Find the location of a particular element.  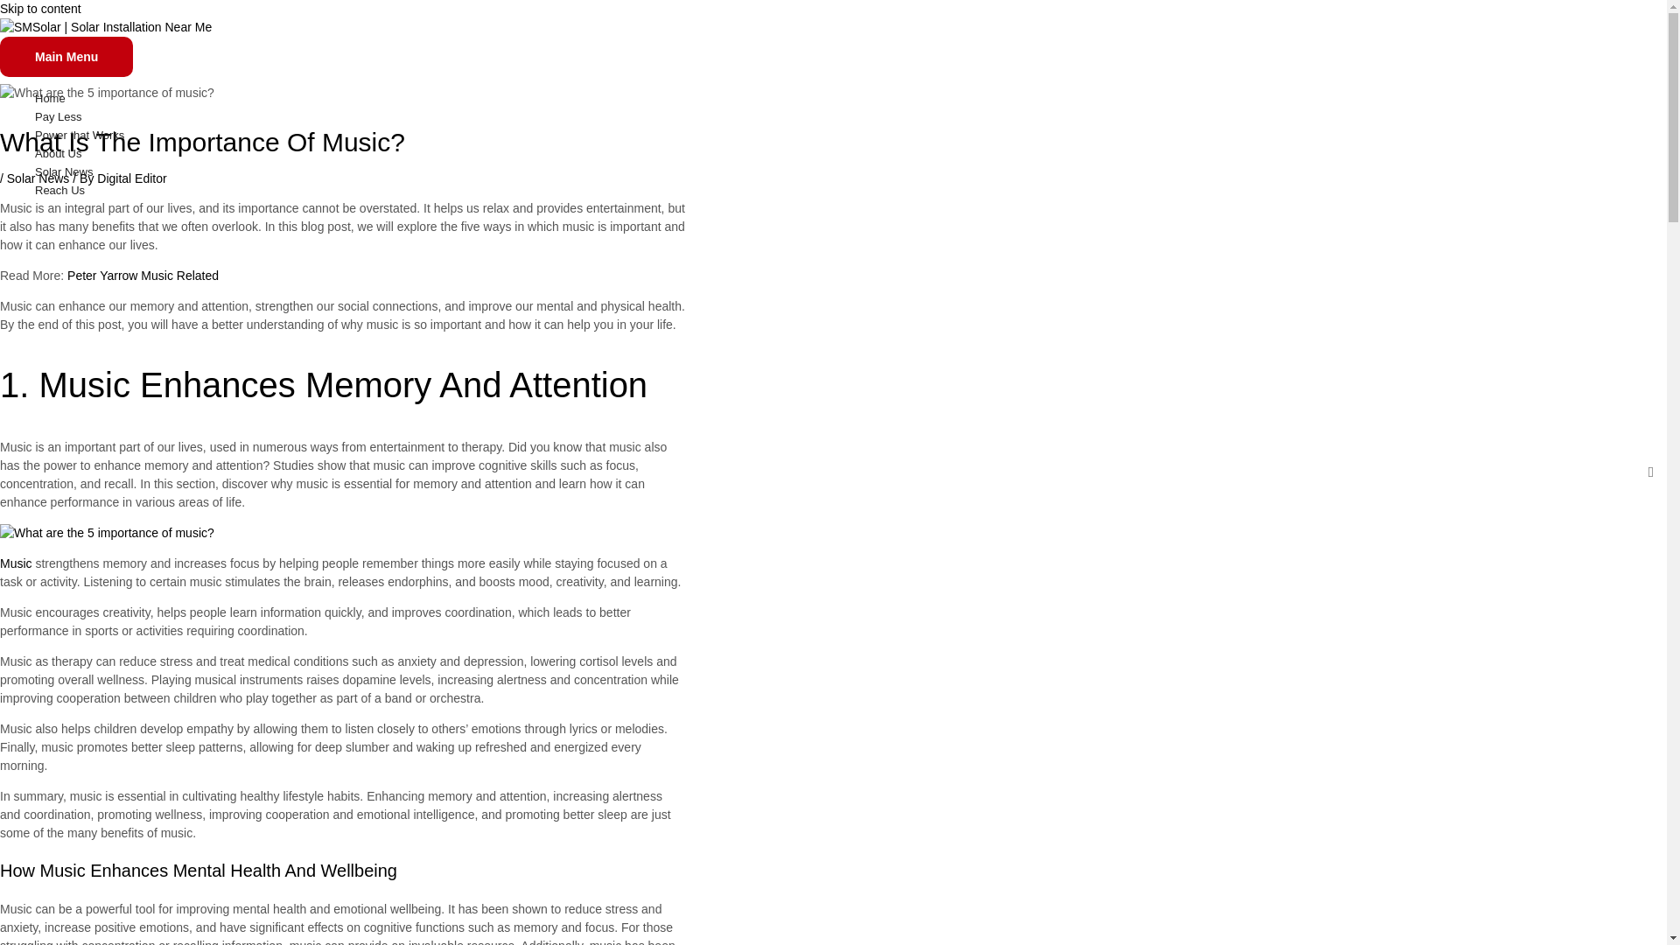

Reach Us is located at coordinates (507, 190).